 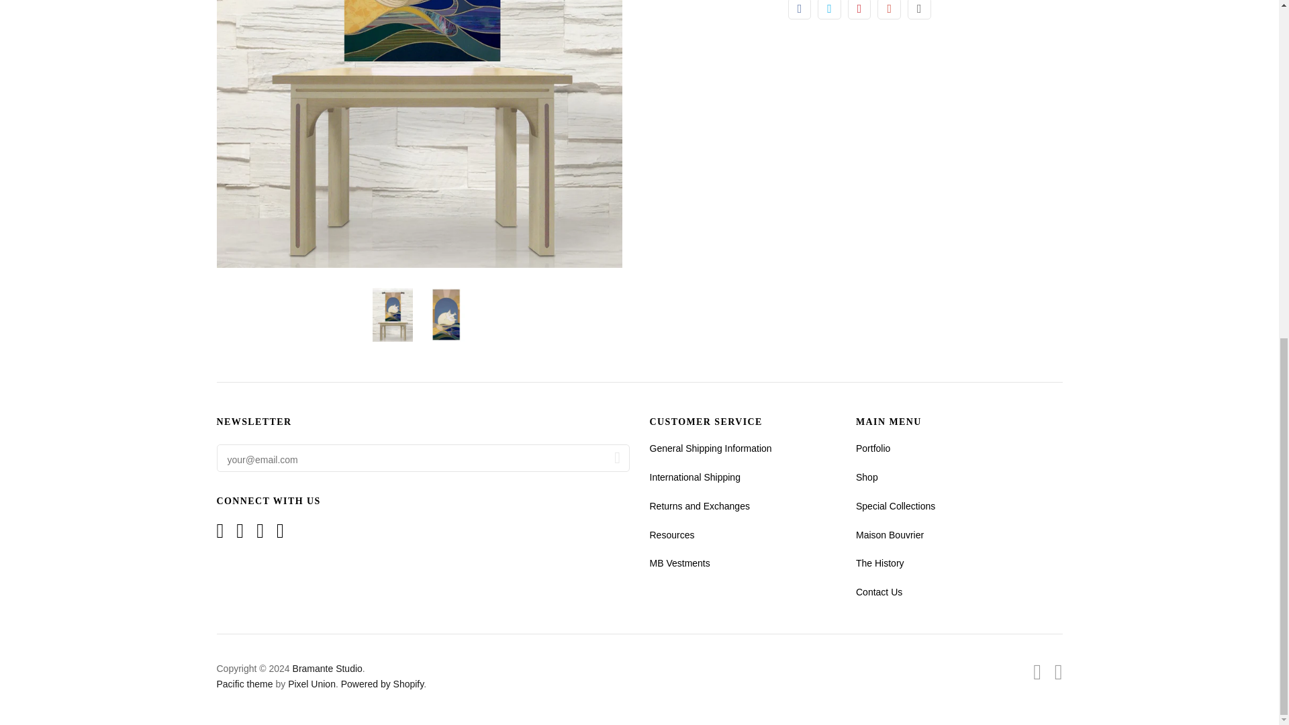 I want to click on Tweet, so click(x=829, y=9).